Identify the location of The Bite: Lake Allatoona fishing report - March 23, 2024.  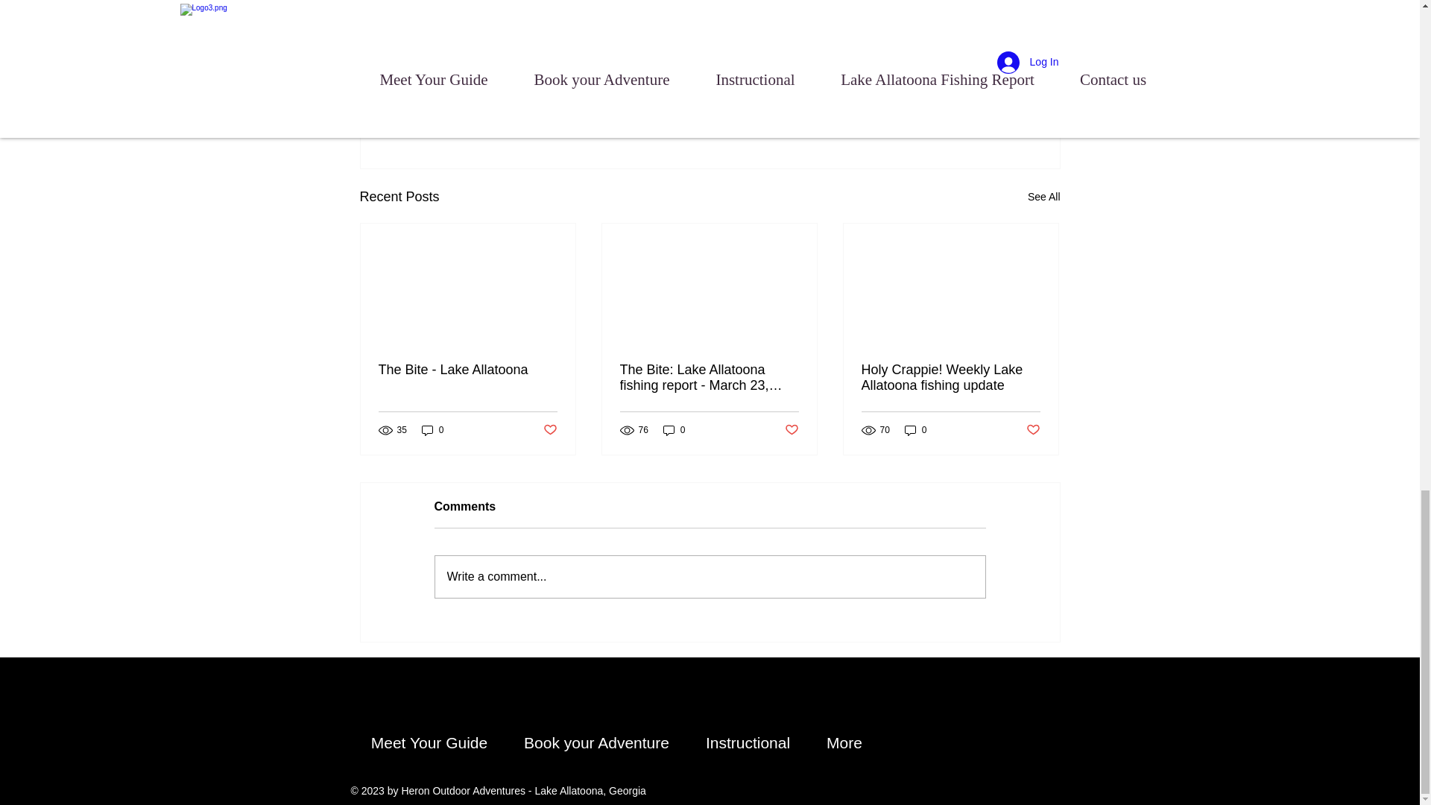
(709, 378).